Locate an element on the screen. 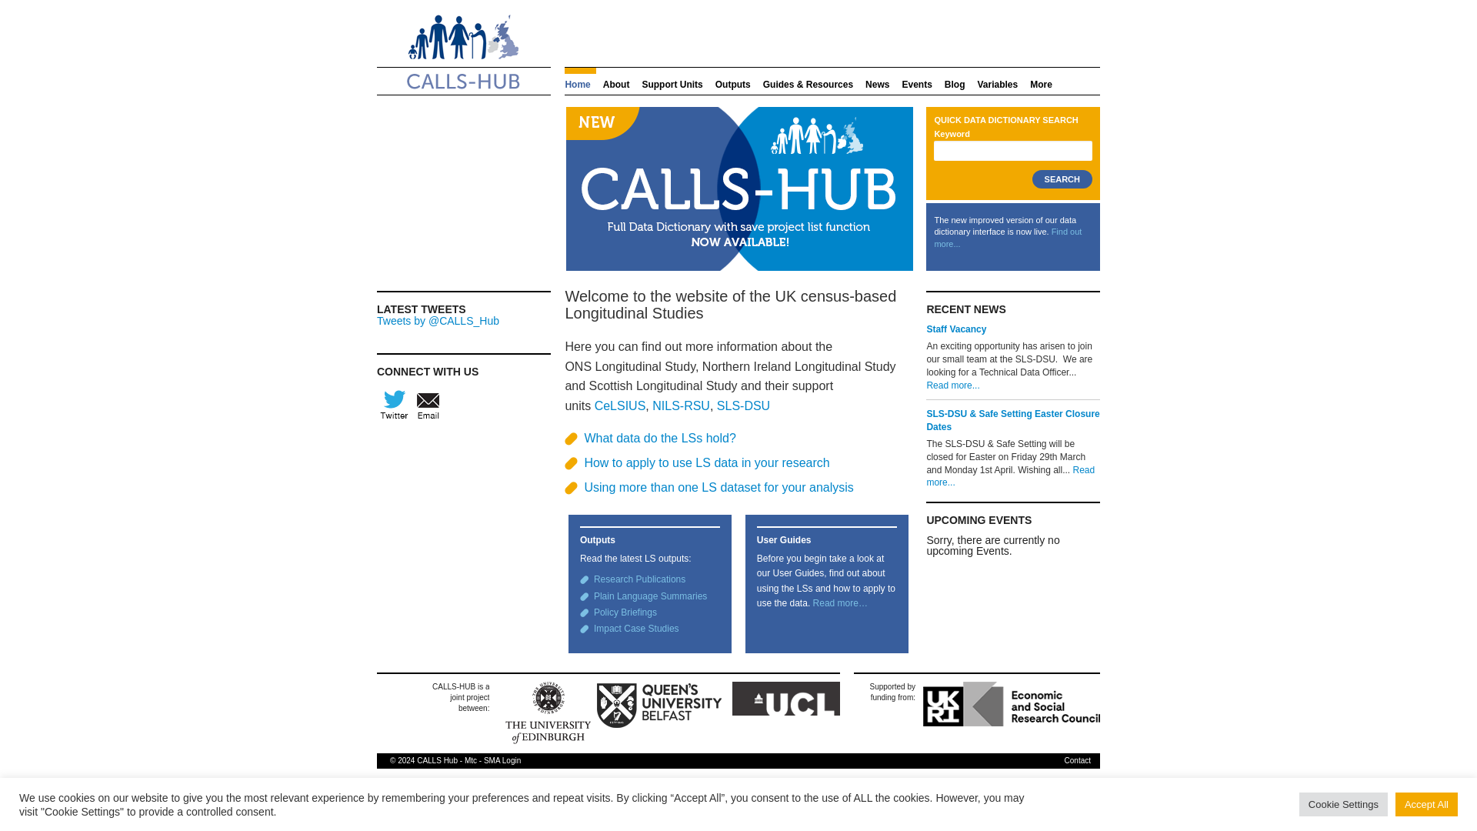 This screenshot has width=1477, height=831. Home is located at coordinates (579, 79).